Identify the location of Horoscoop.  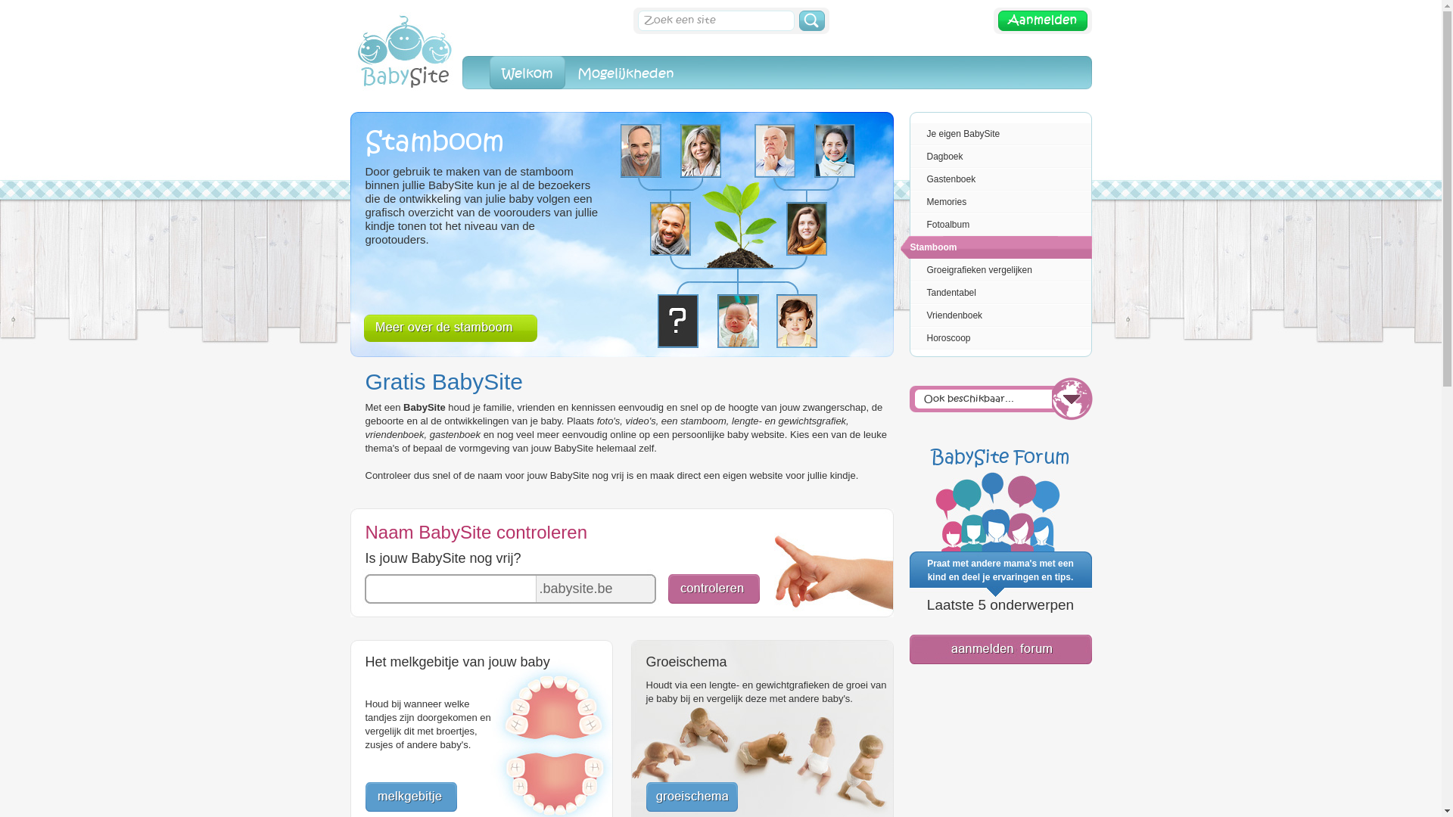
(996, 338).